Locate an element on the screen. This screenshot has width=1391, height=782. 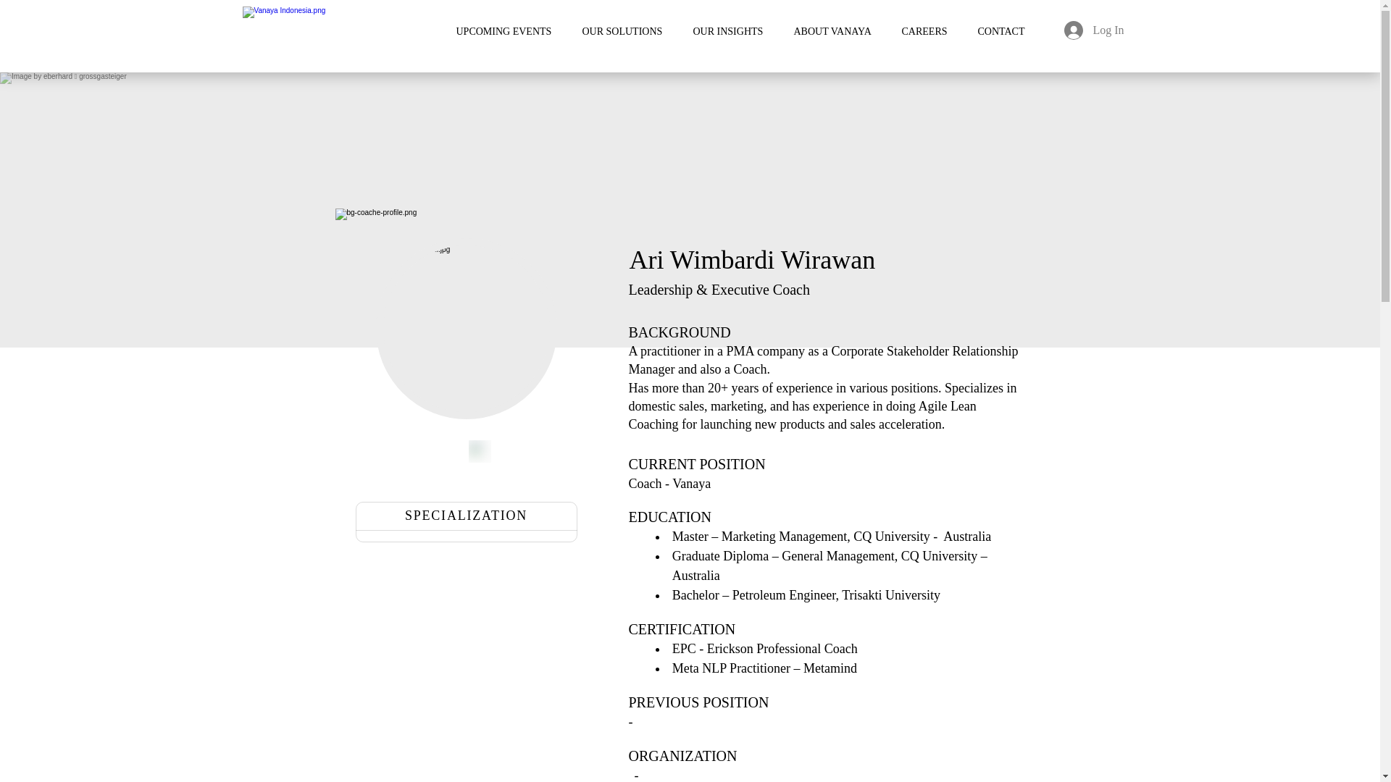
ABOUT VANAYA is located at coordinates (842, 25).